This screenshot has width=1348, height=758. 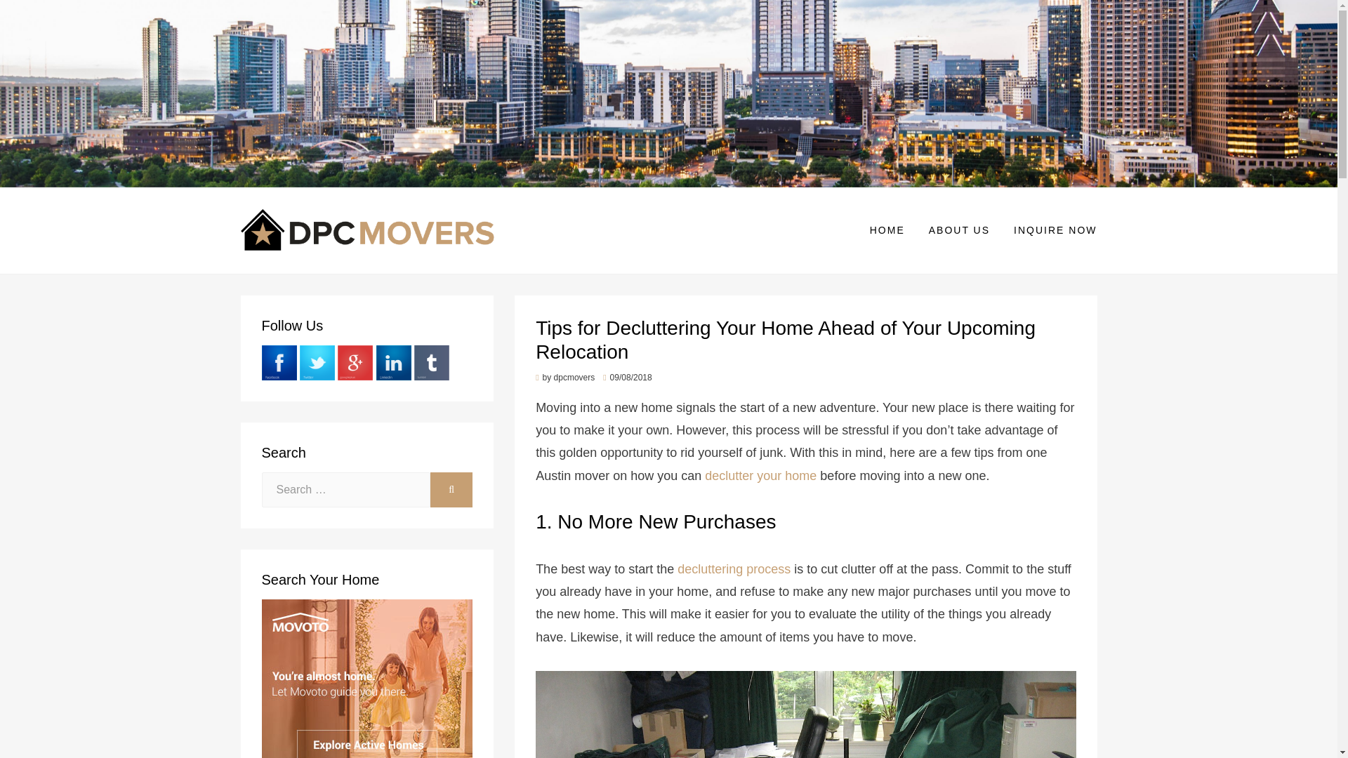 What do you see at coordinates (761, 476) in the screenshot?
I see `declutter your home` at bounding box center [761, 476].